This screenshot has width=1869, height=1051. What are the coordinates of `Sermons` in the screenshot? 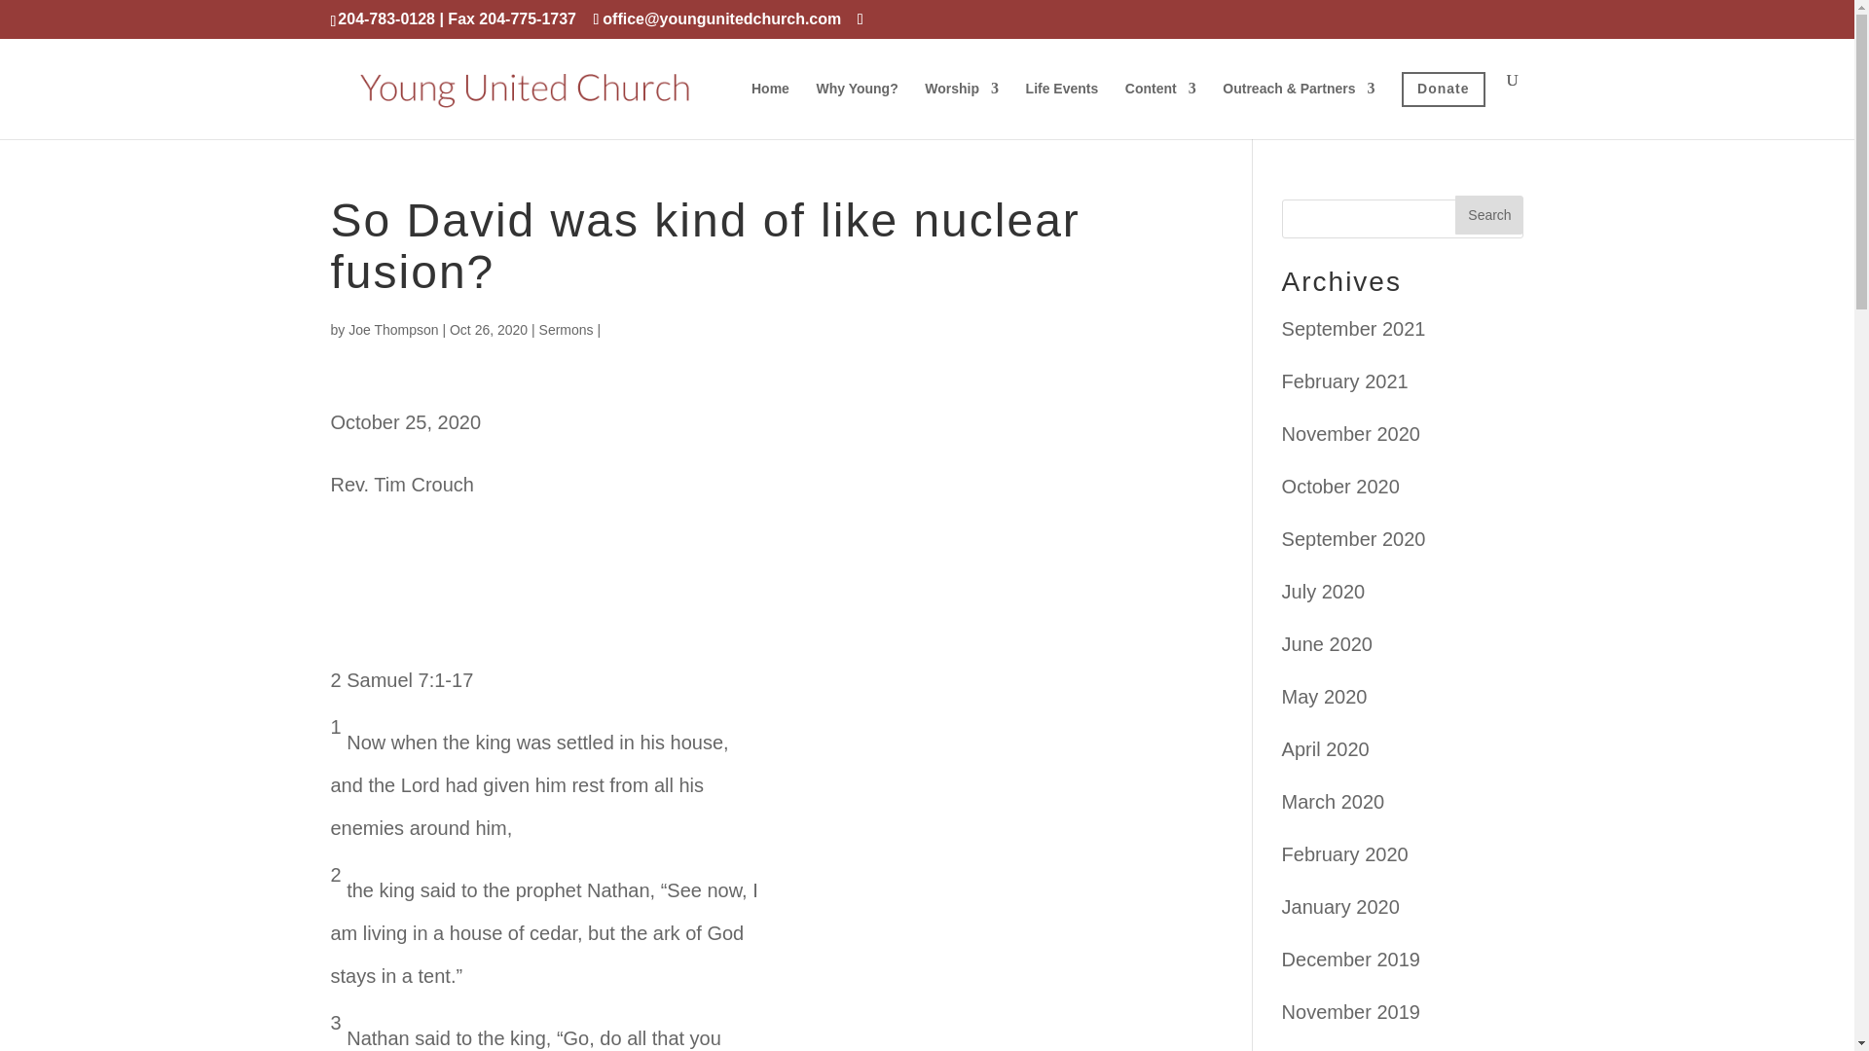 It's located at (567, 329).